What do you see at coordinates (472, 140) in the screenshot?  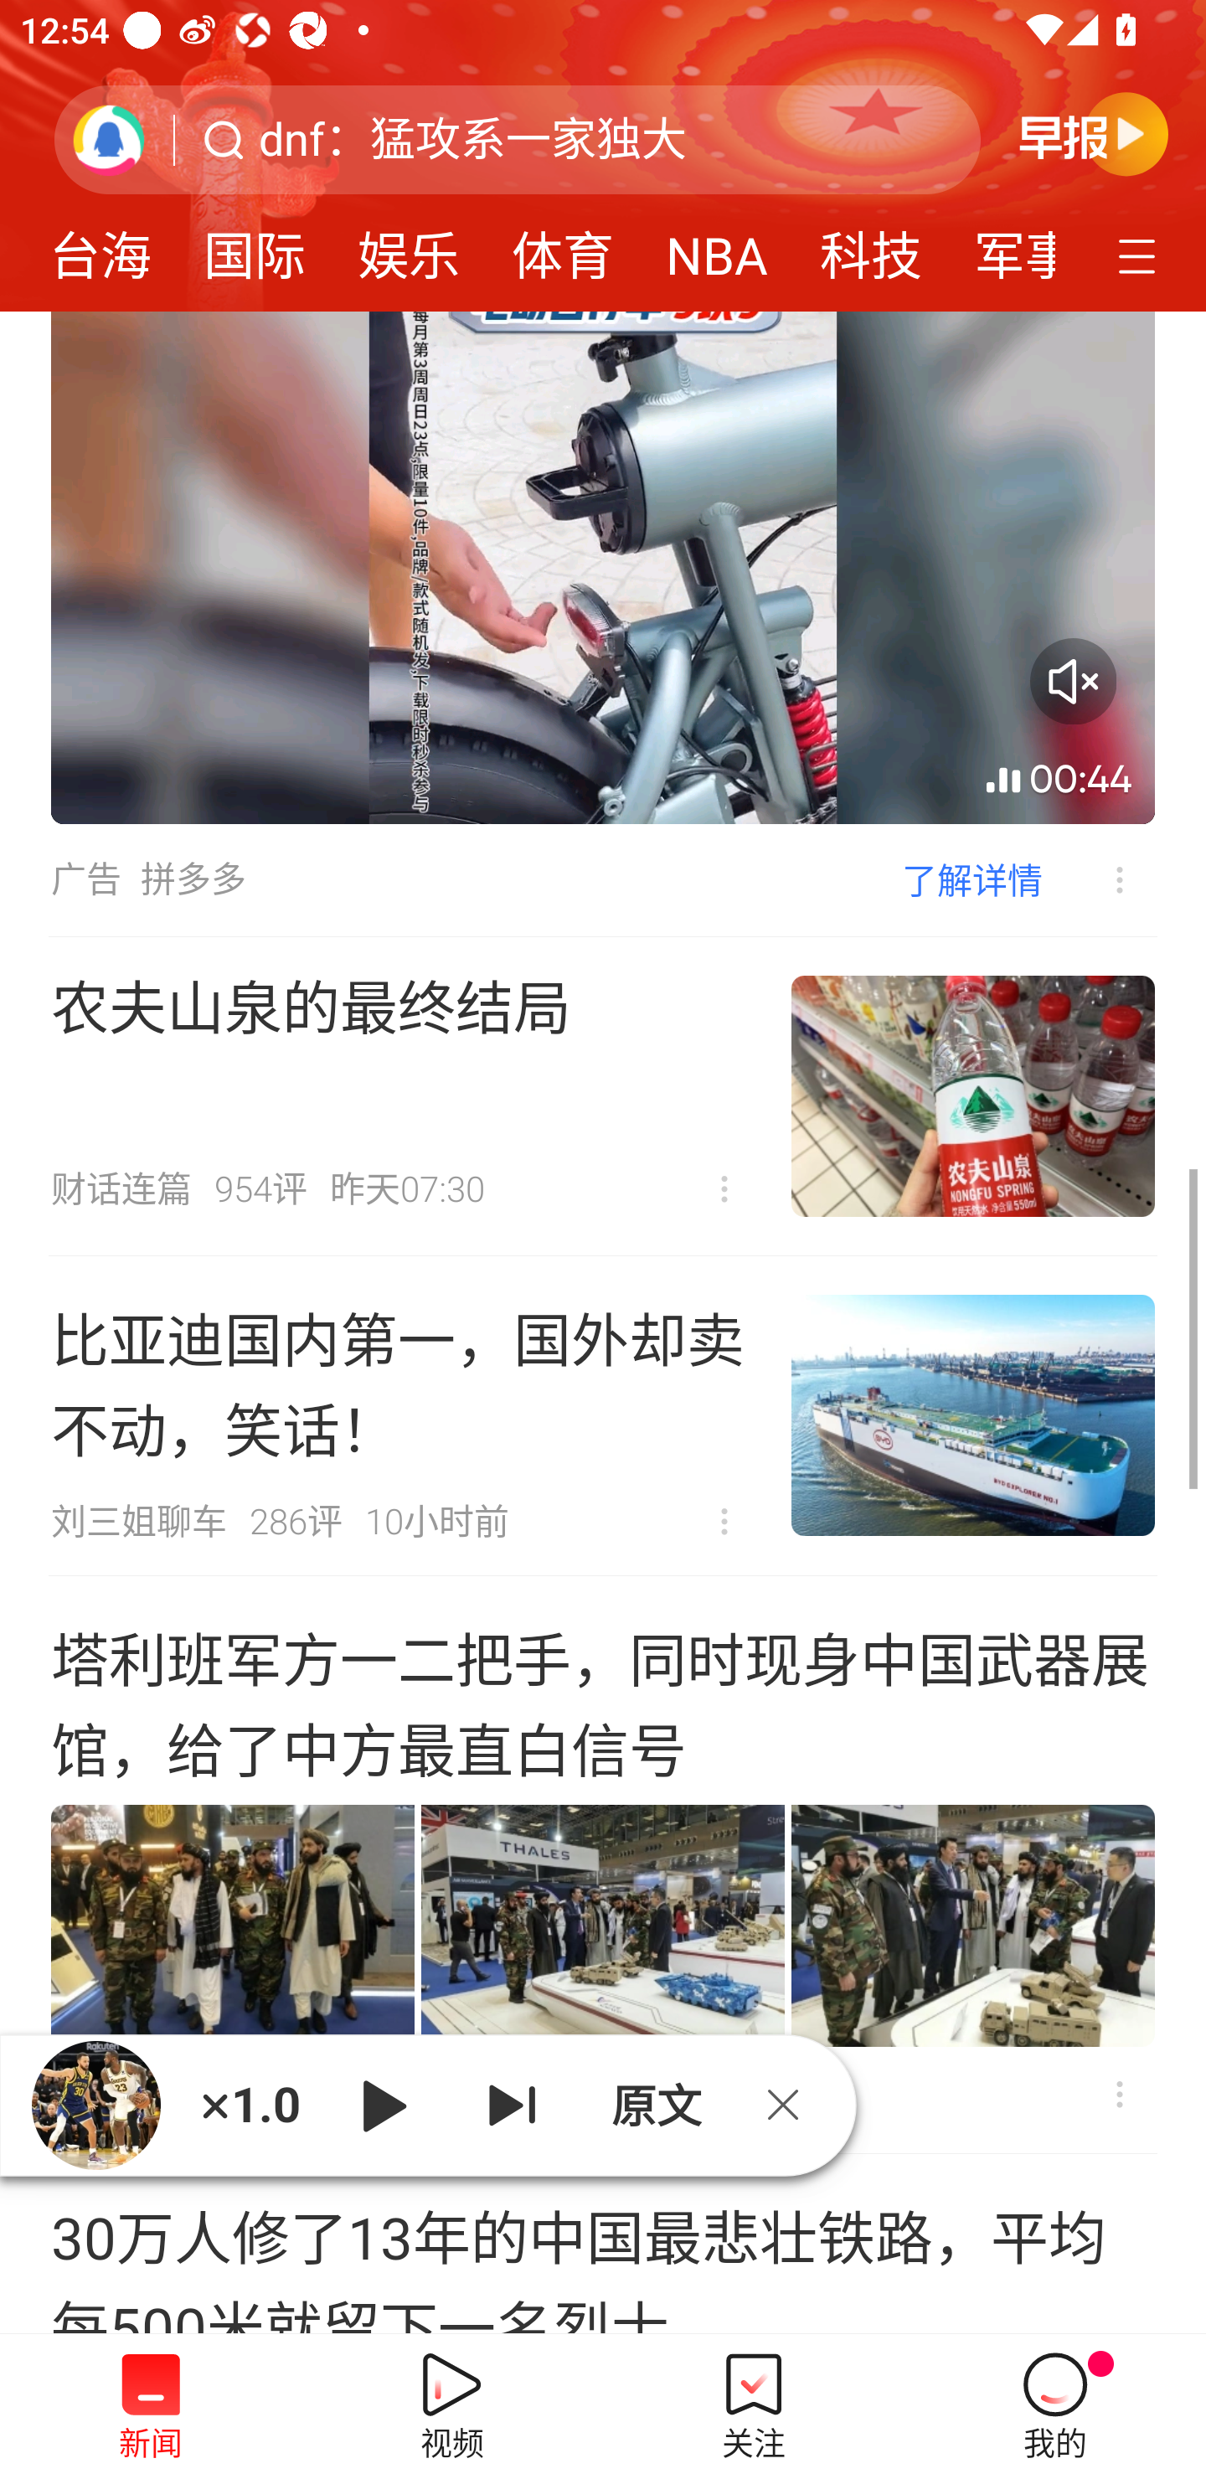 I see `dnf：猛攻系一家独大` at bounding box center [472, 140].